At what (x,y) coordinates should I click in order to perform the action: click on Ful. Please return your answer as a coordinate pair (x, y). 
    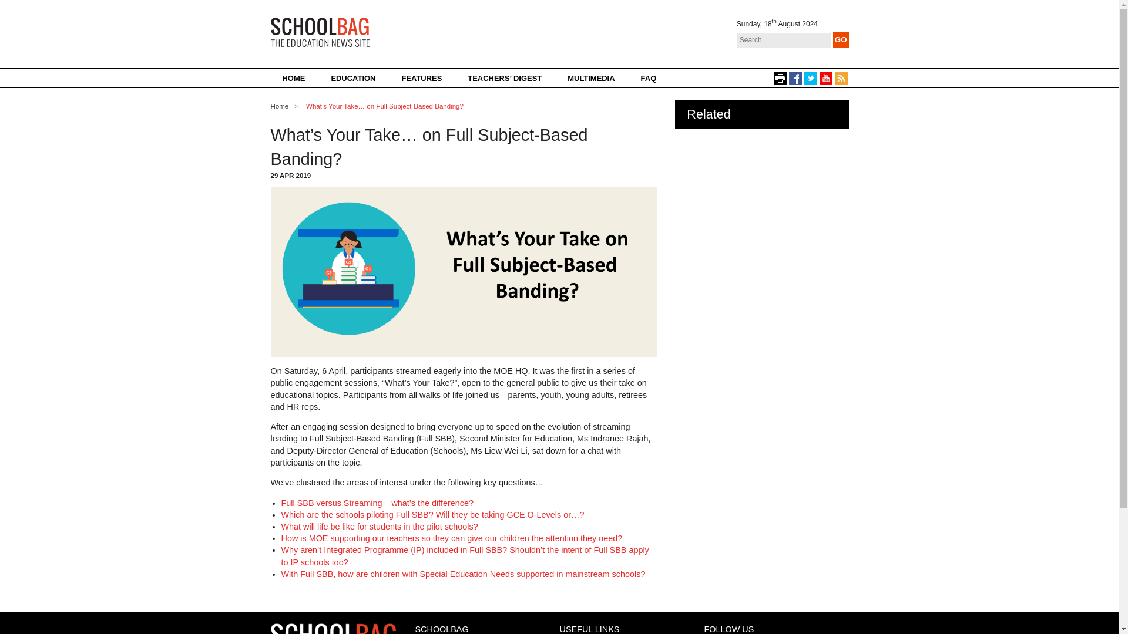
    Looking at the image, I should click on (287, 503).